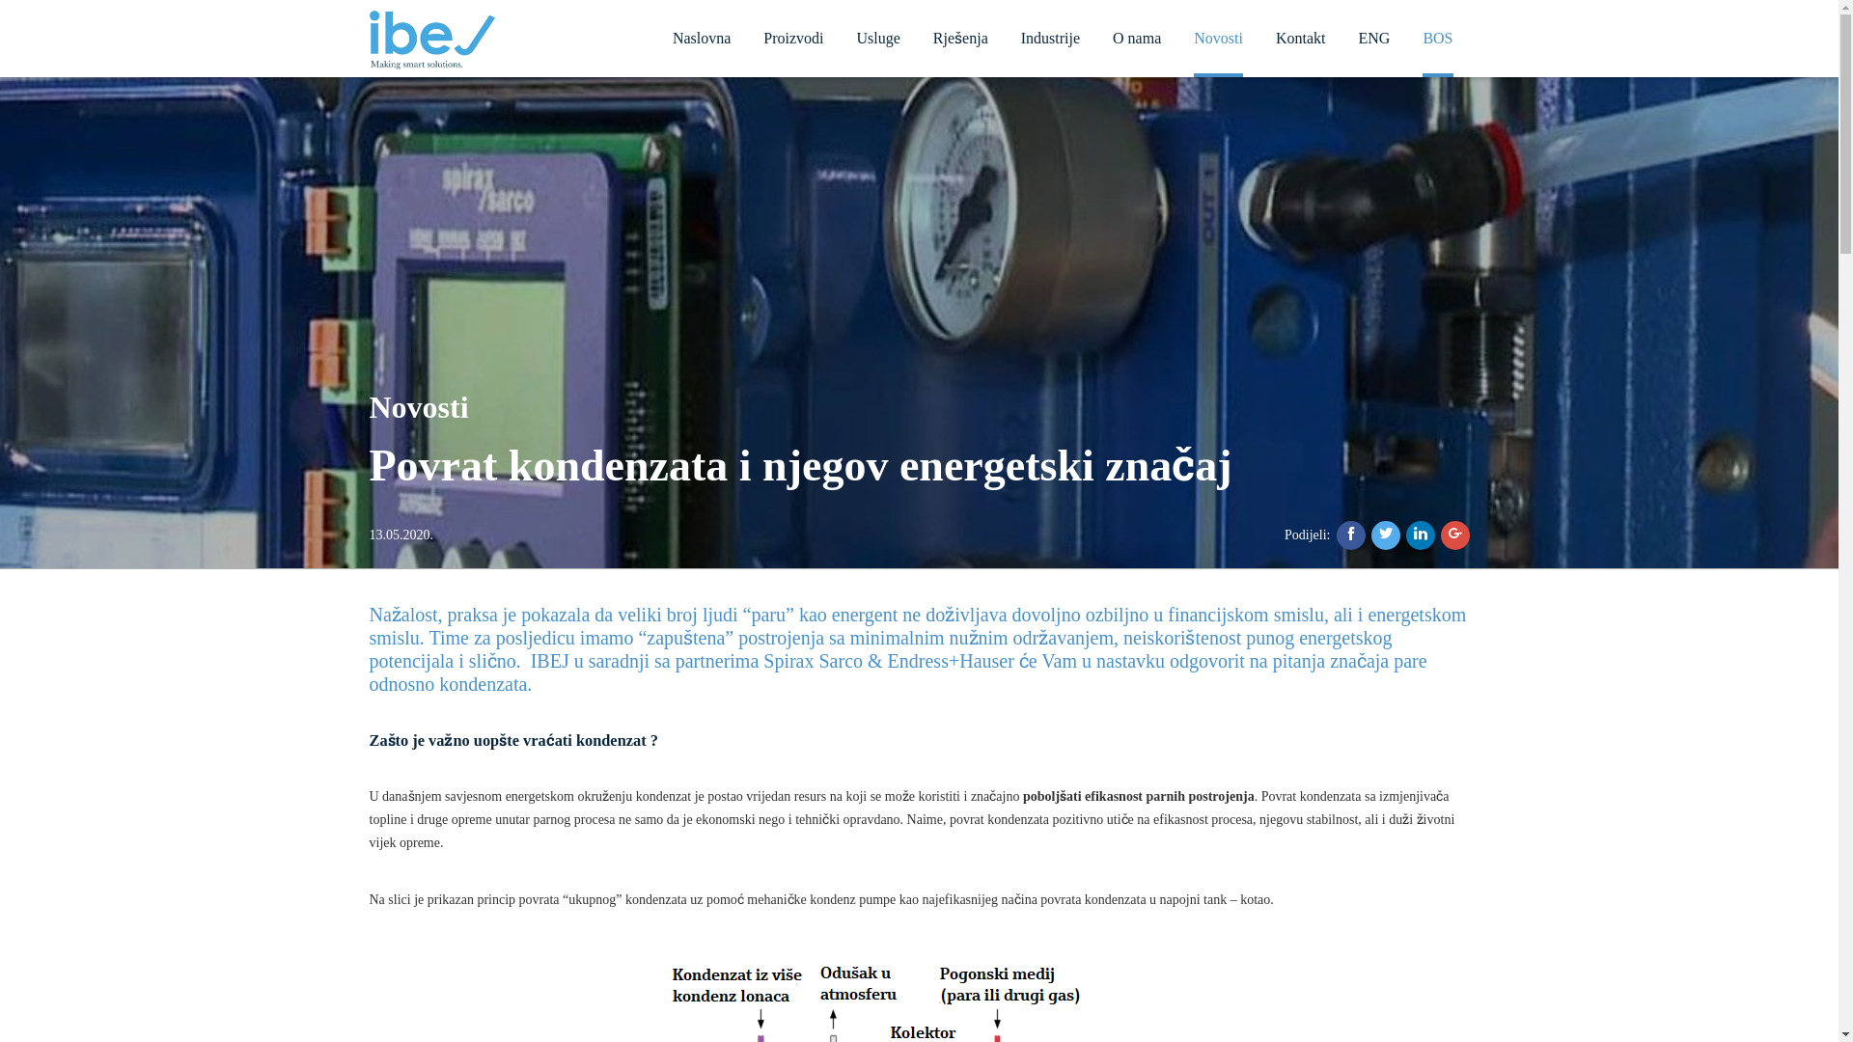 The width and height of the screenshot is (1853, 1042). Describe the element at coordinates (1454, 535) in the screenshot. I see `Podijeli na Google+` at that location.